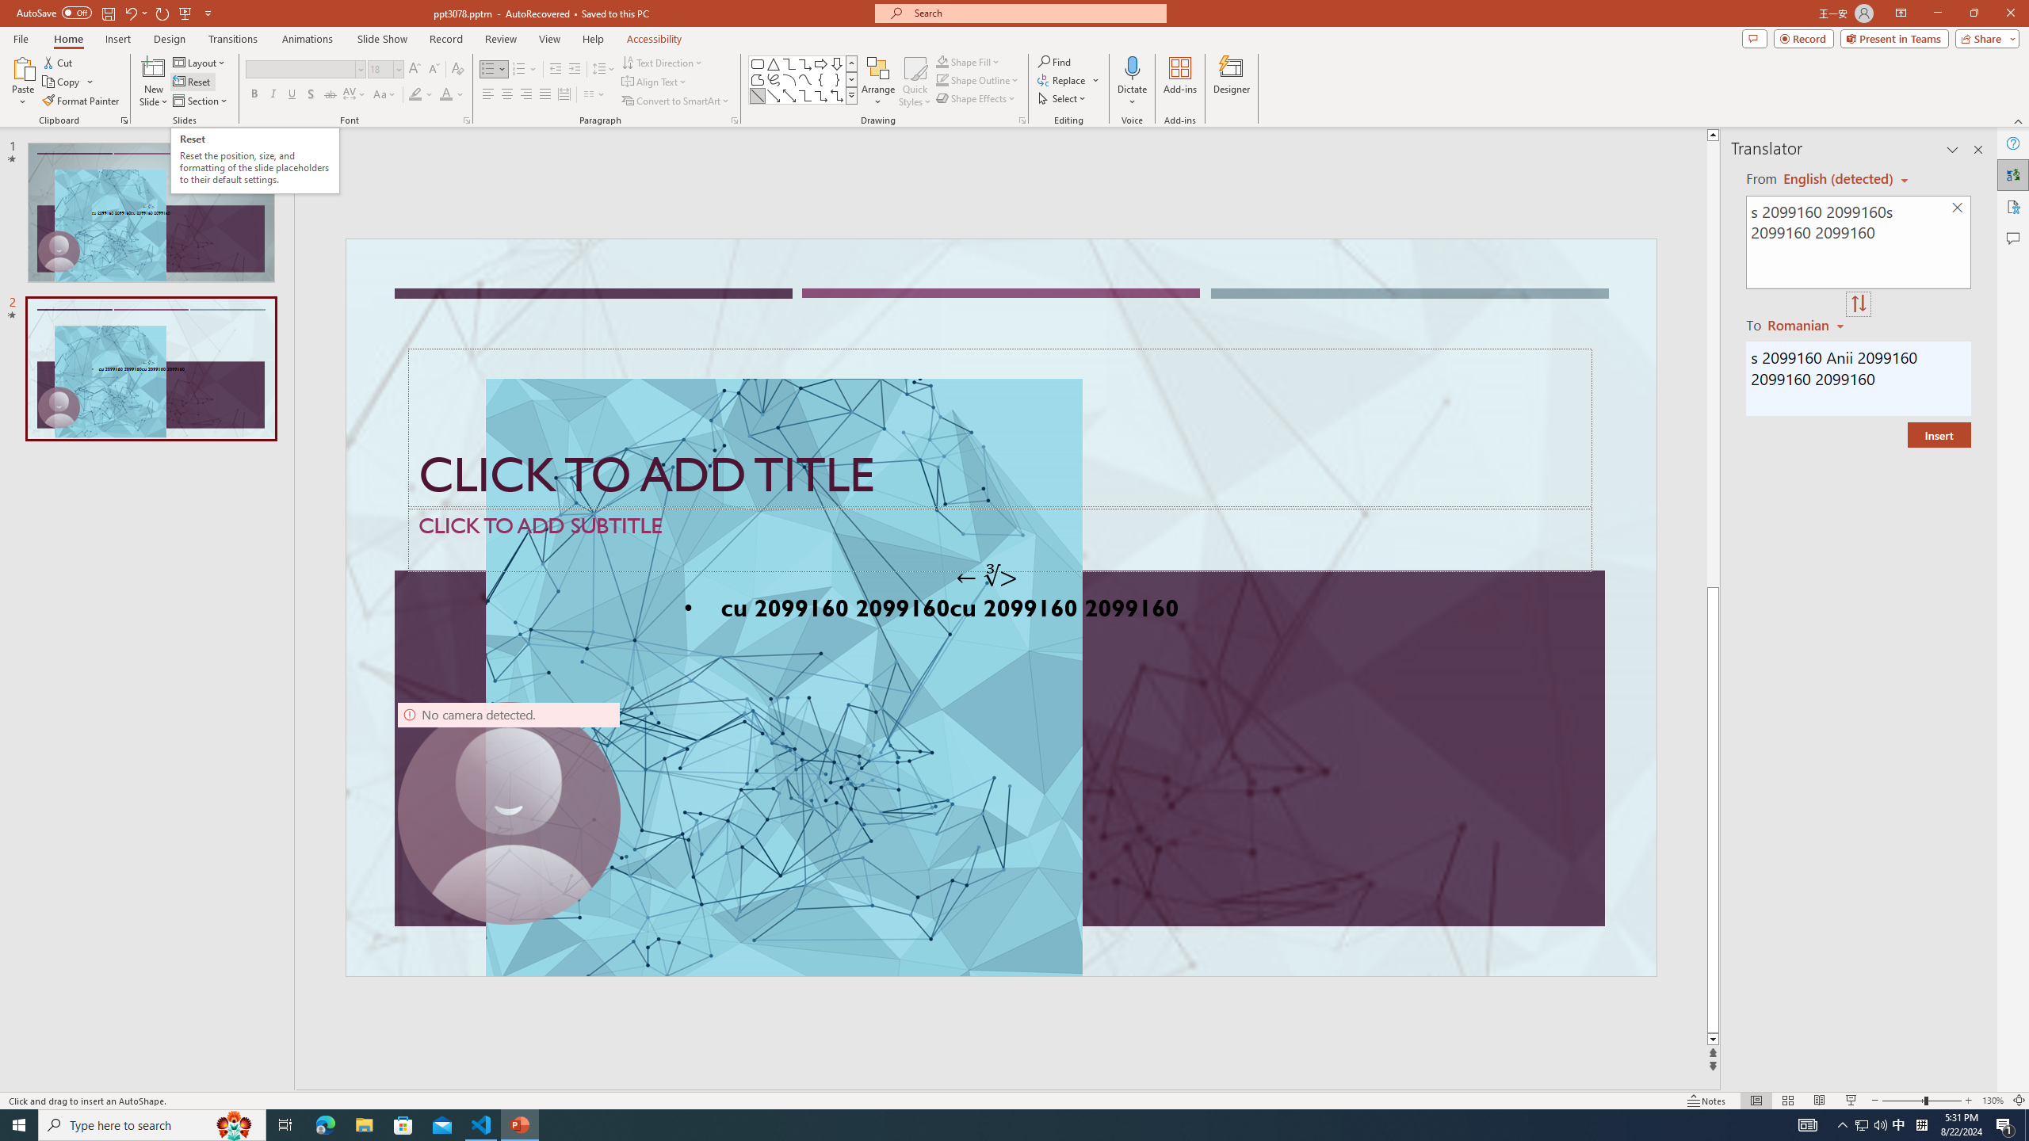 The width and height of the screenshot is (2029, 1141). Describe the element at coordinates (201, 101) in the screenshot. I see `Section` at that location.